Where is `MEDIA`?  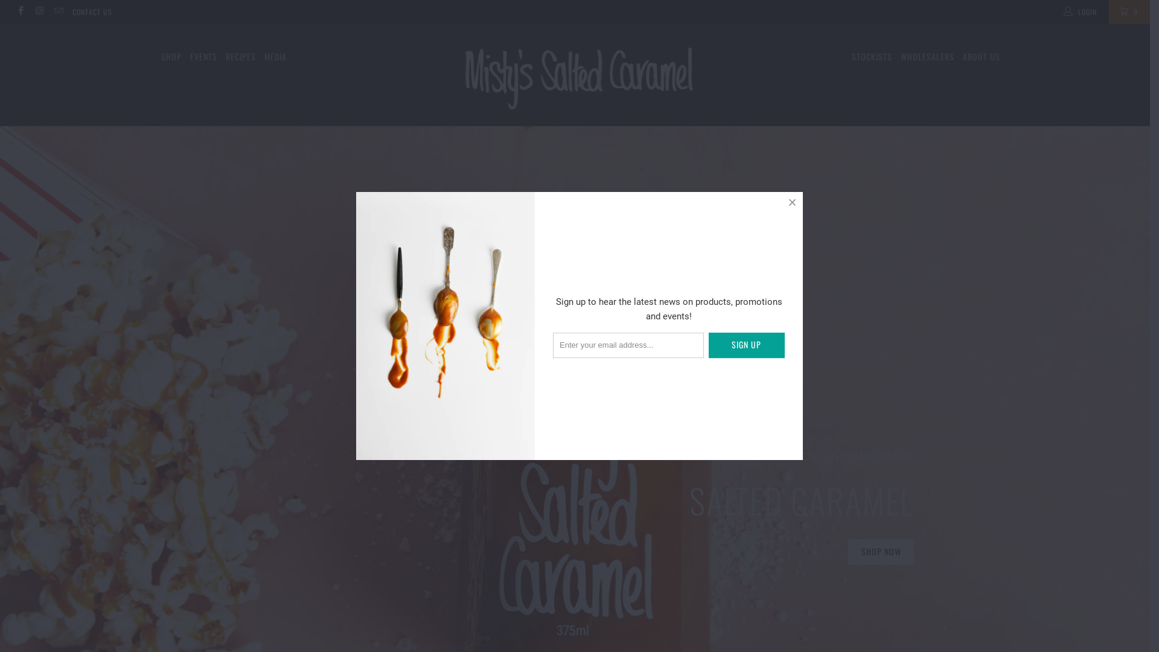 MEDIA is located at coordinates (275, 57).